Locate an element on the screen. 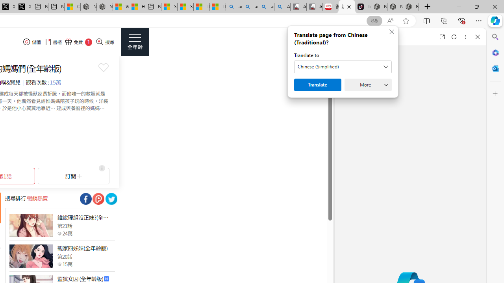  amazon - Search Images is located at coordinates (266, 7).